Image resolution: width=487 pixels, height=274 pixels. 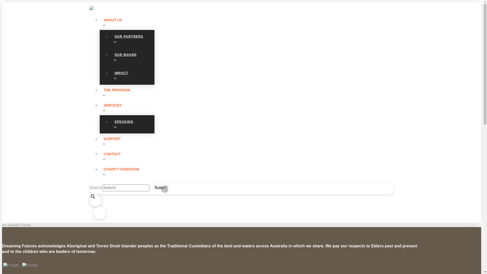 I want to click on CHARITY DONATION, so click(x=247, y=172).